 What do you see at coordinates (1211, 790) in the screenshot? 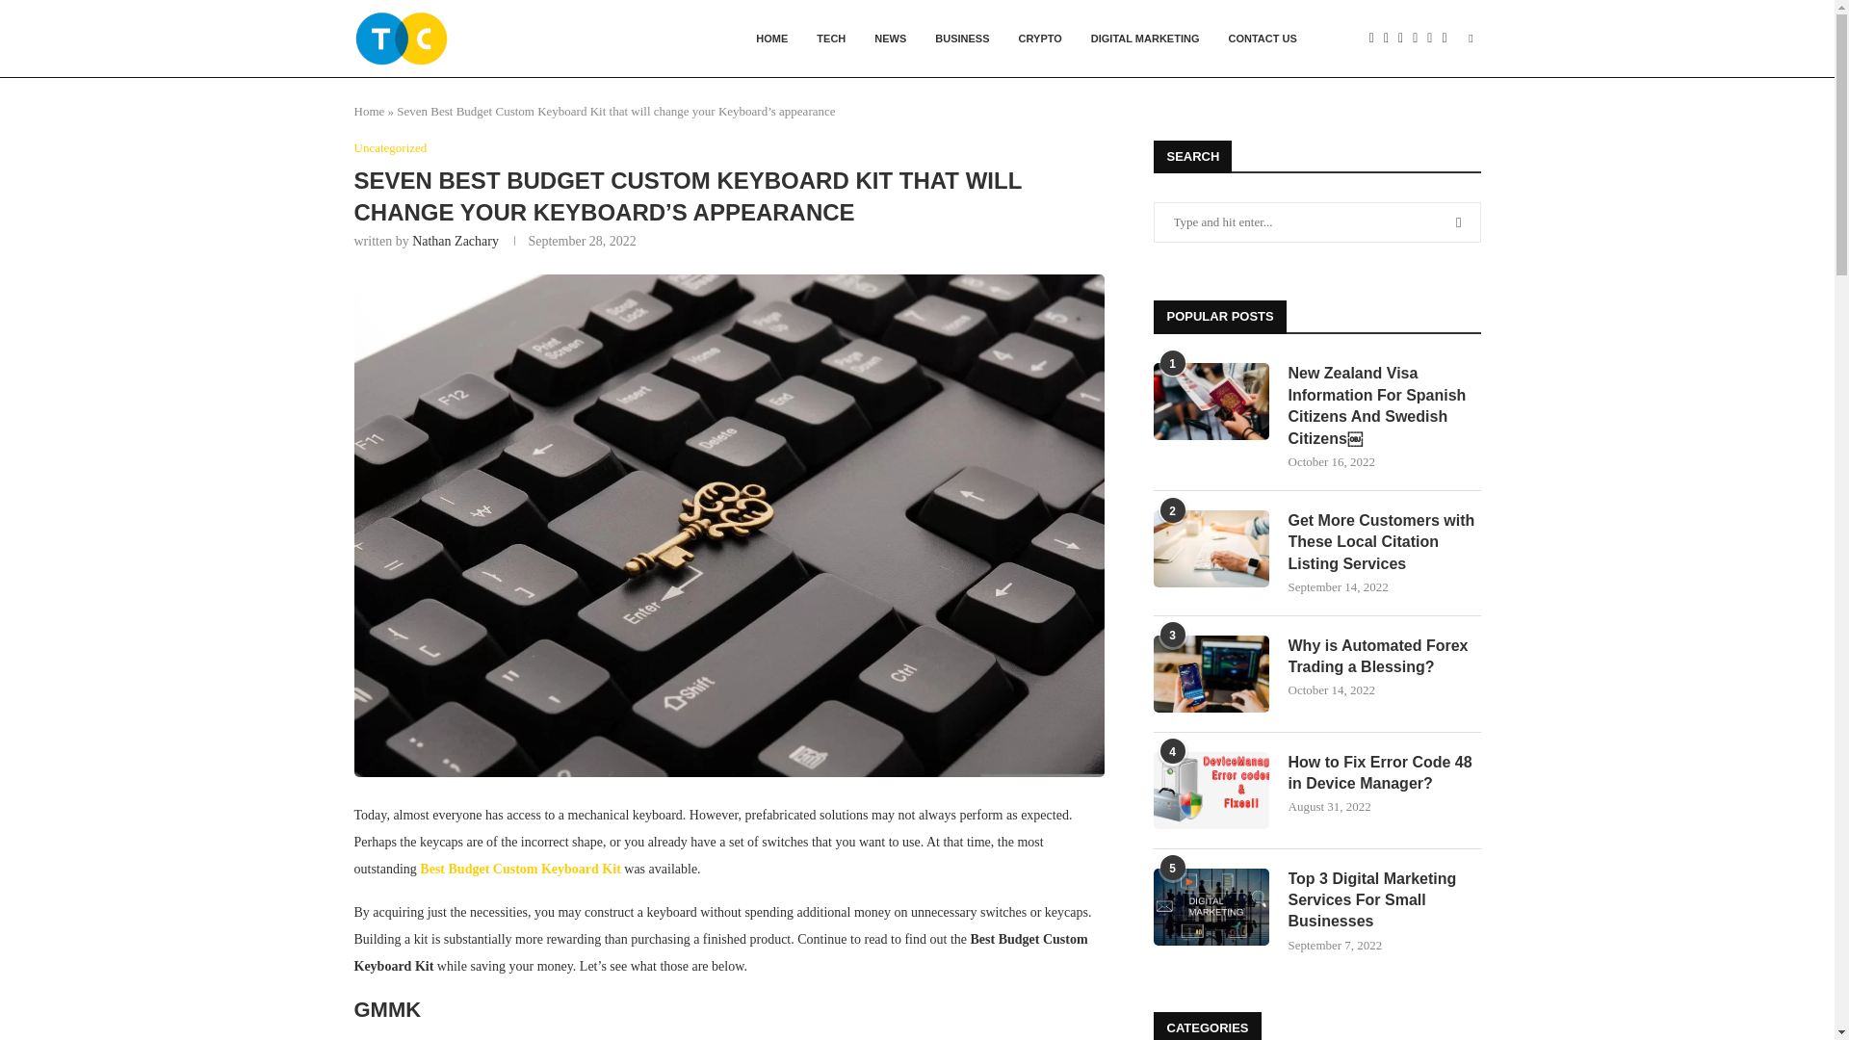
I see `How to Fix Error Code 48 in Device Manager?` at bounding box center [1211, 790].